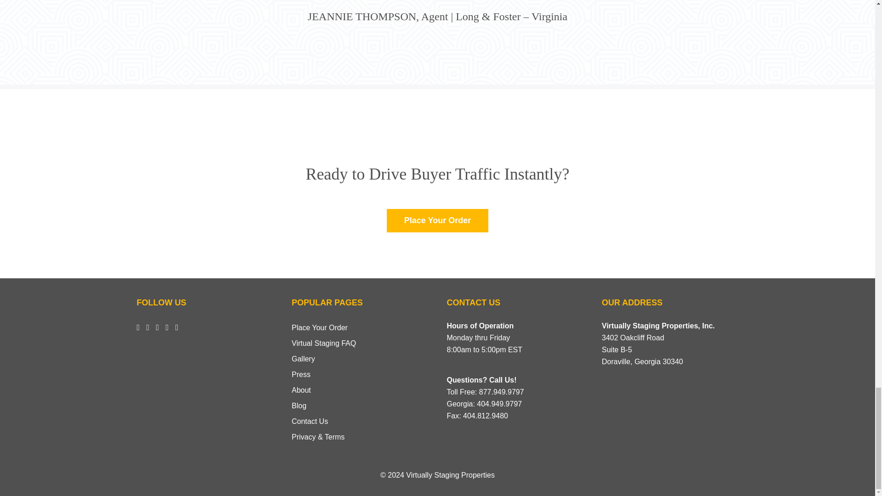  What do you see at coordinates (437, 220) in the screenshot?
I see `Place Your Order` at bounding box center [437, 220].